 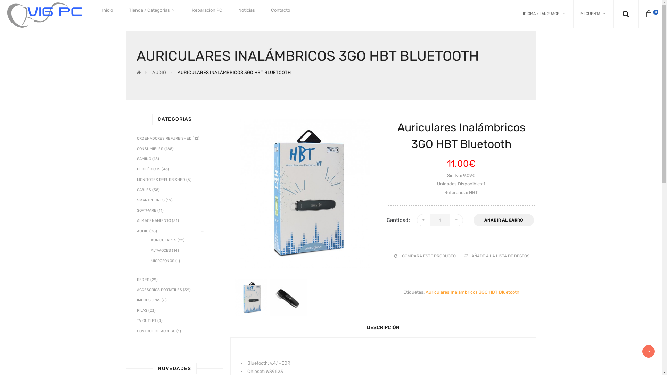 I want to click on Tienda / Categorias, so click(x=152, y=10).